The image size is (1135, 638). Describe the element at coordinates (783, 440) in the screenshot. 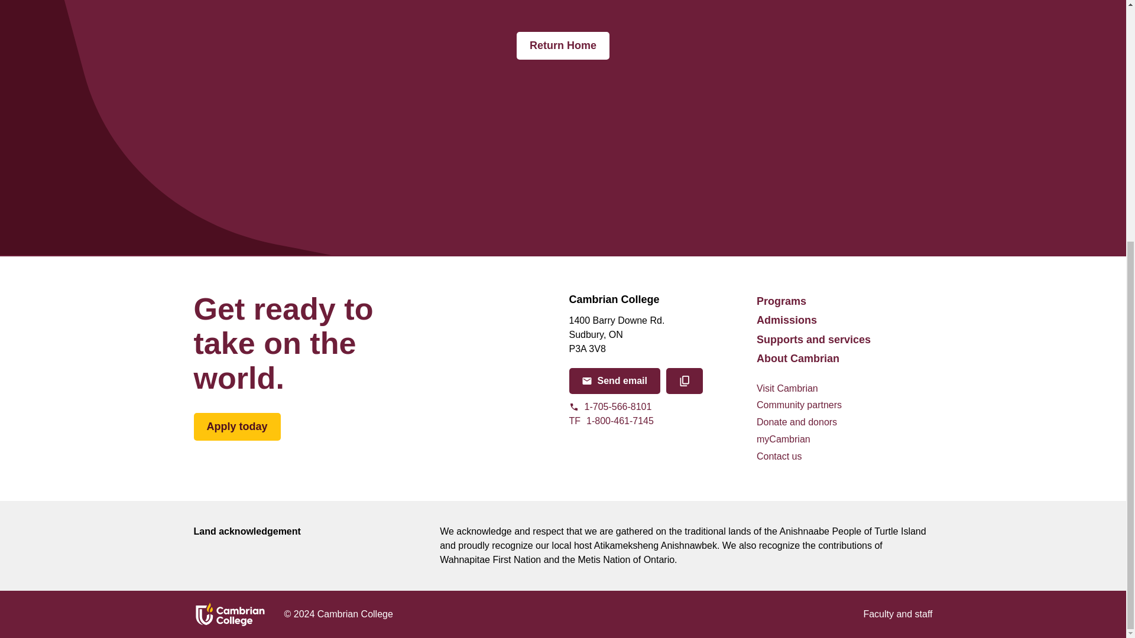

I see `Donate and donors` at that location.